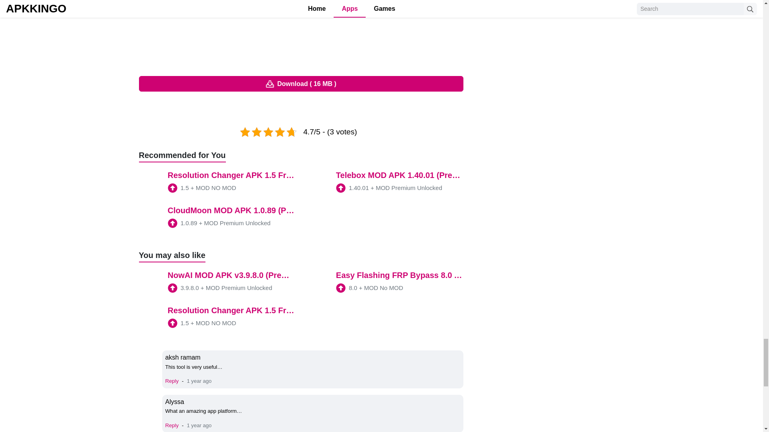  What do you see at coordinates (216, 318) in the screenshot?
I see `Resolution Changer APK 1.5 Free Download For Android` at bounding box center [216, 318].